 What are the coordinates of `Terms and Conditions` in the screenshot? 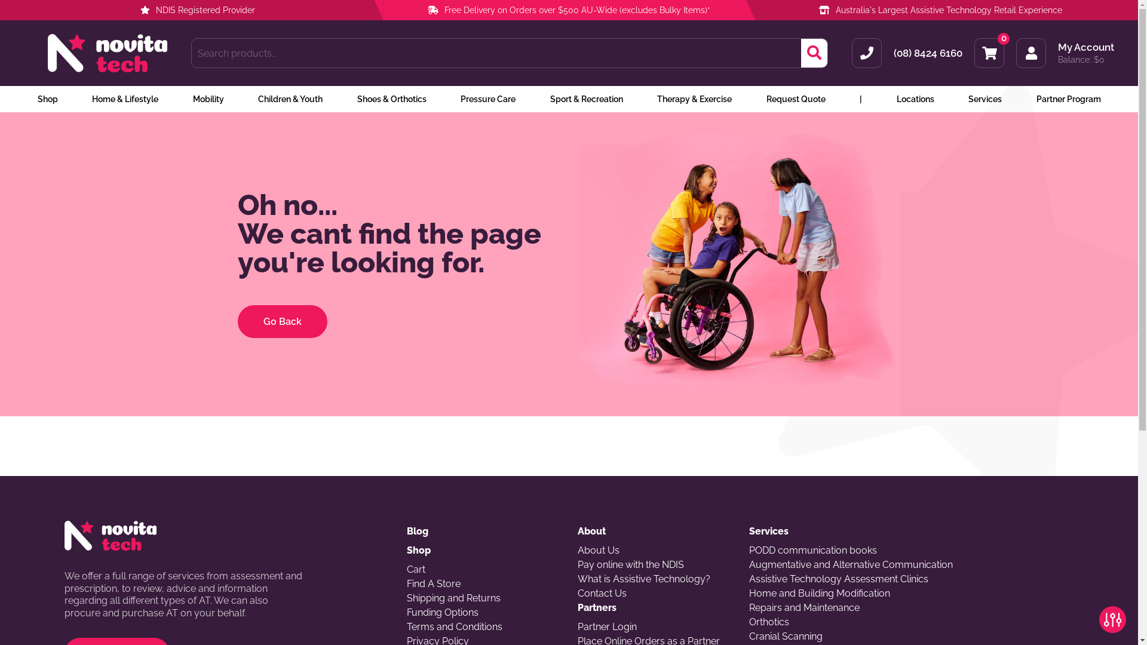 It's located at (484, 627).